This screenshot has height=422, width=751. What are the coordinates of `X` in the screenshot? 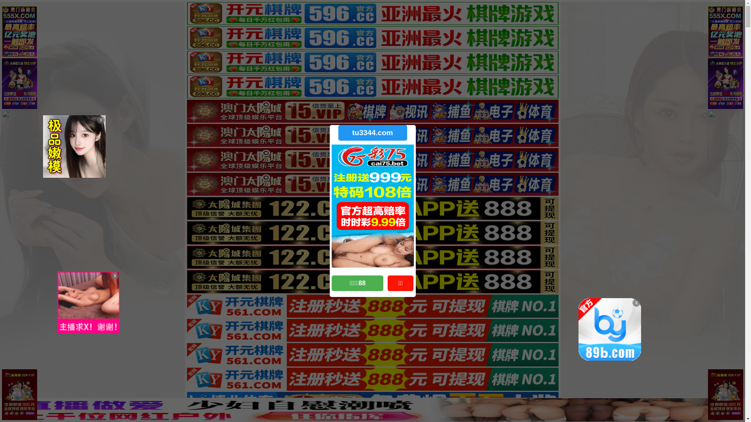 It's located at (738, 407).